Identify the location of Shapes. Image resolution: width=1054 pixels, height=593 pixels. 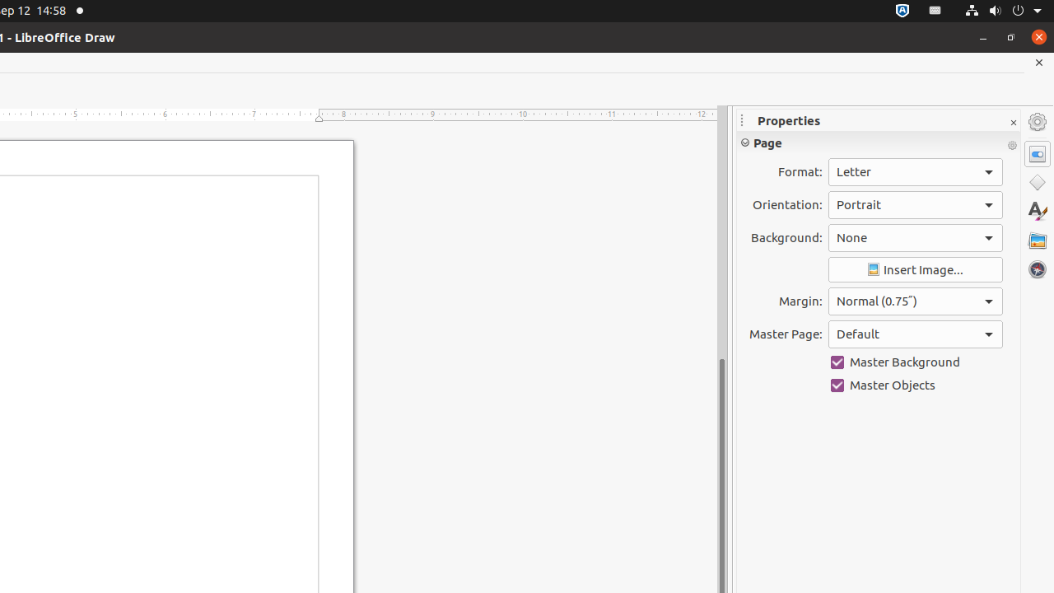
(1038, 183).